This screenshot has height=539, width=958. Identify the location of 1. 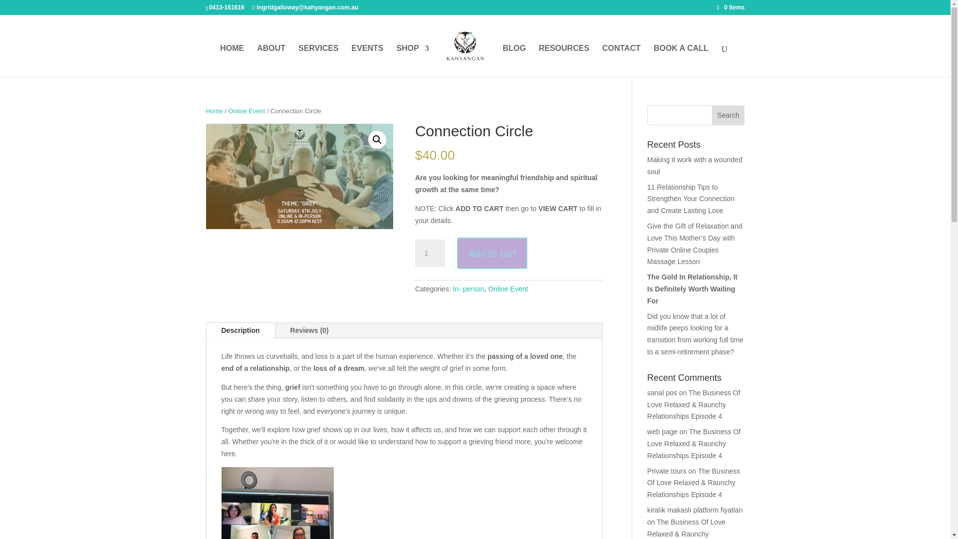
(430, 253).